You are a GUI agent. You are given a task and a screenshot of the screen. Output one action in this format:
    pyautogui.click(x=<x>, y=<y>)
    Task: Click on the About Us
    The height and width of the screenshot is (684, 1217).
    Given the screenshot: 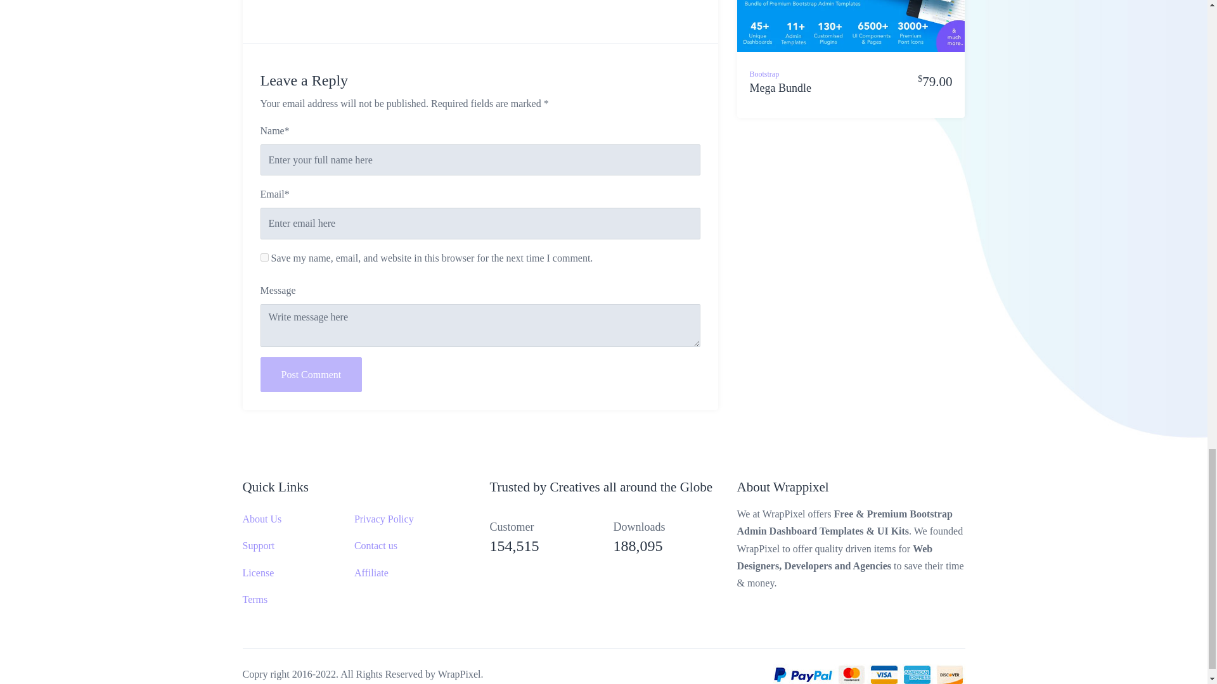 What is the action you would take?
    pyautogui.click(x=261, y=519)
    